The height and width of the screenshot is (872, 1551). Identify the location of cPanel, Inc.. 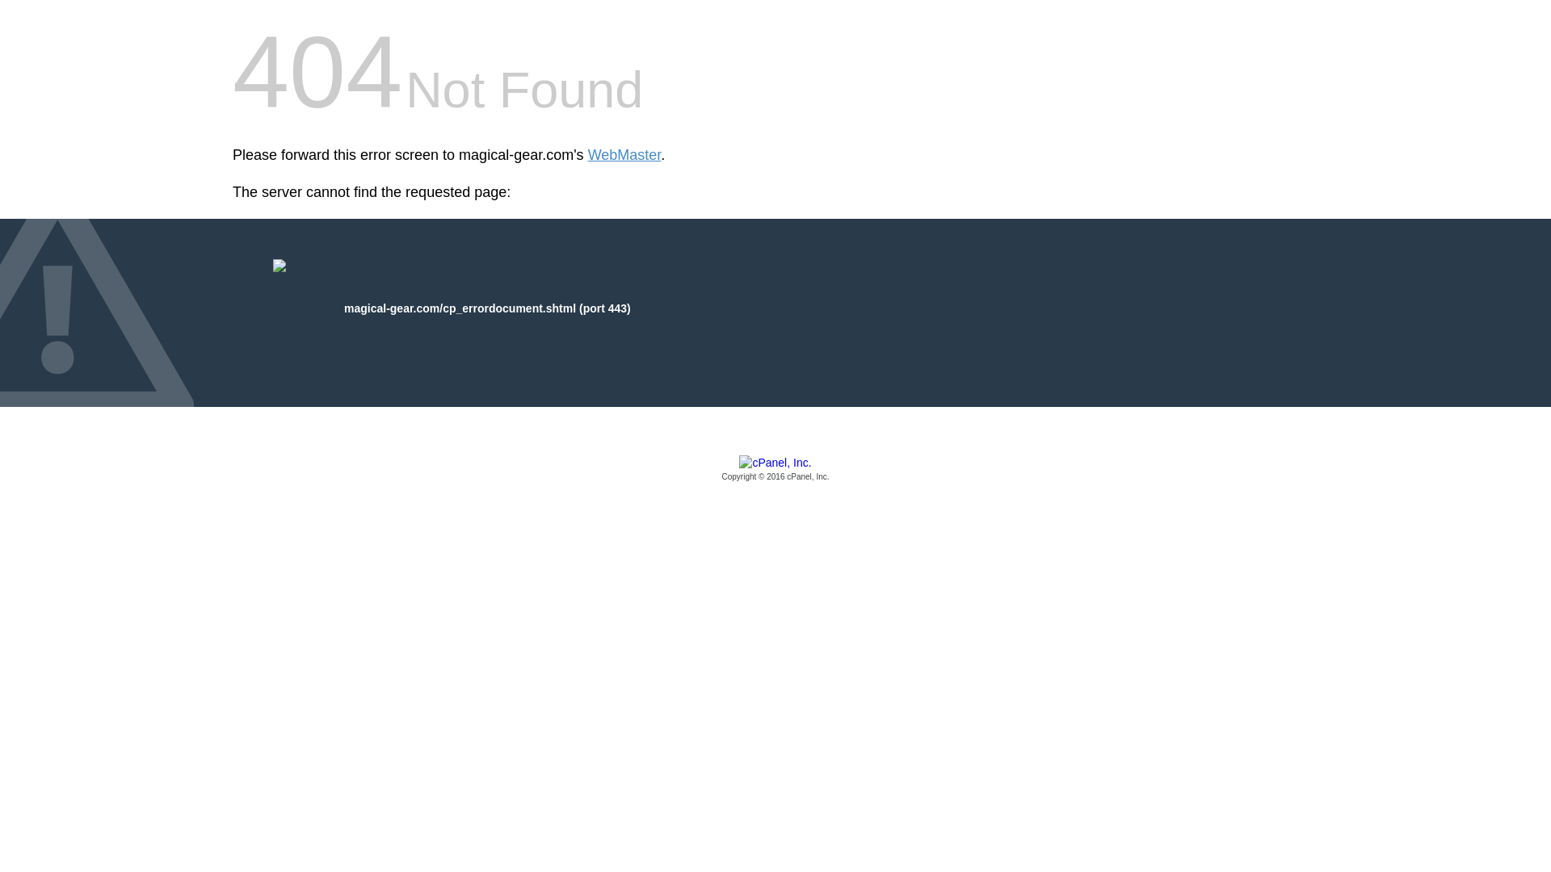
(775, 469).